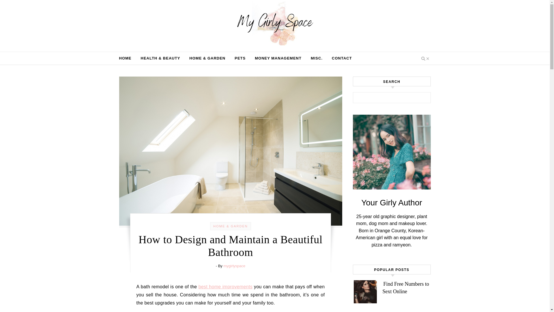  Describe the element at coordinates (240, 58) in the screenshot. I see `PETS` at that location.